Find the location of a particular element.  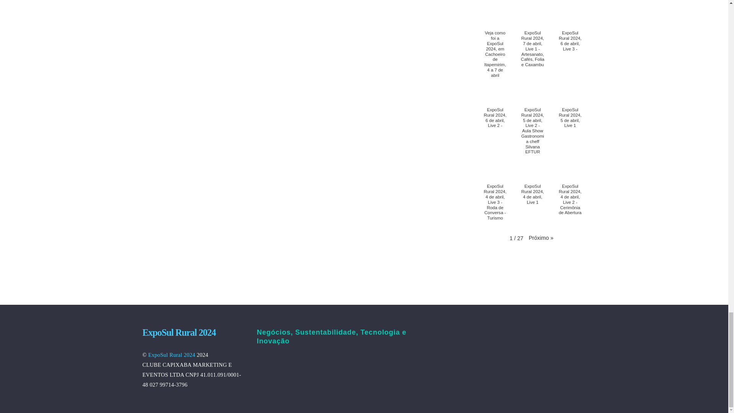

ExpoSul  Rural 2024 is located at coordinates (179, 333).